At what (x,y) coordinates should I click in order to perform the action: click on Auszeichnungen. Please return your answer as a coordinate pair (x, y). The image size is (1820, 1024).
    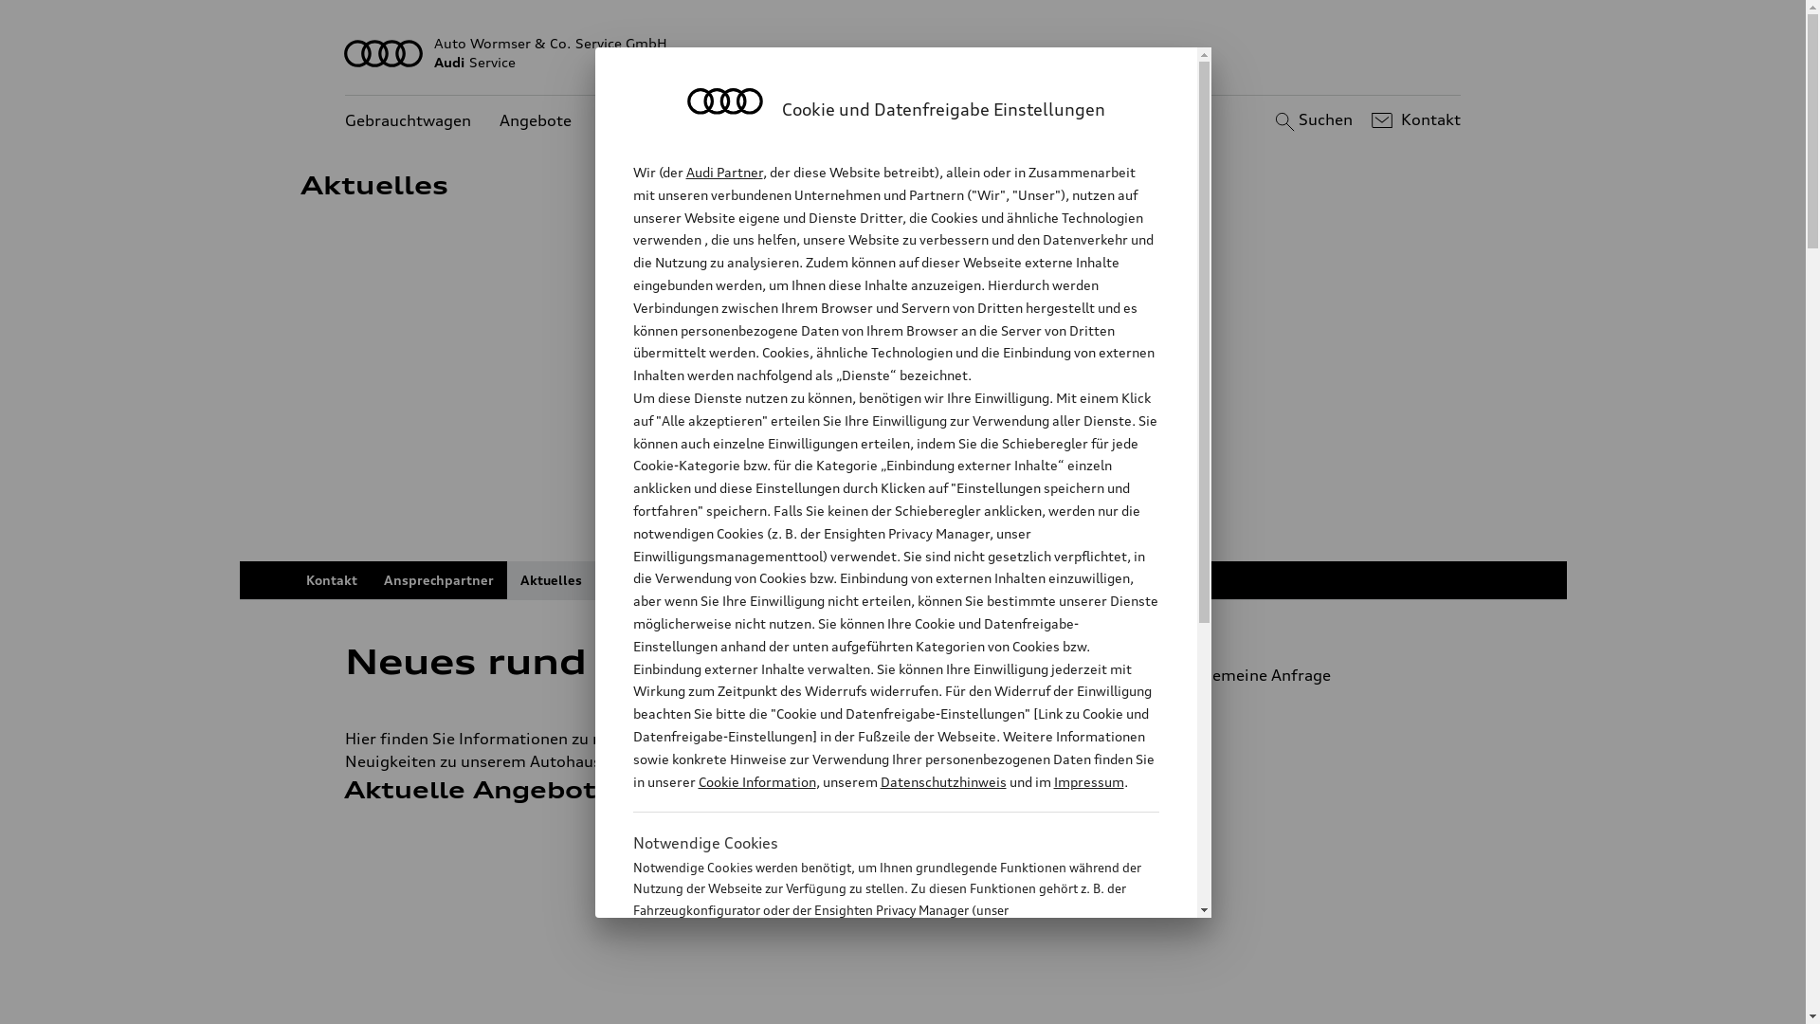
    Looking at the image, I should click on (662, 580).